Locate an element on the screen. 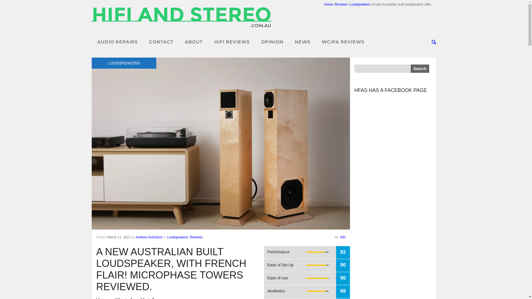 Image resolution: width=532 pixels, height=299 pixels. 340 is located at coordinates (340, 237).